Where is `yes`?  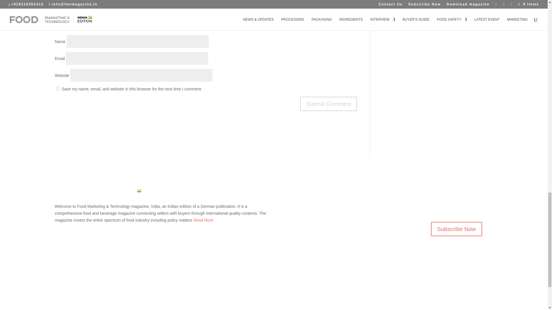 yes is located at coordinates (57, 88).